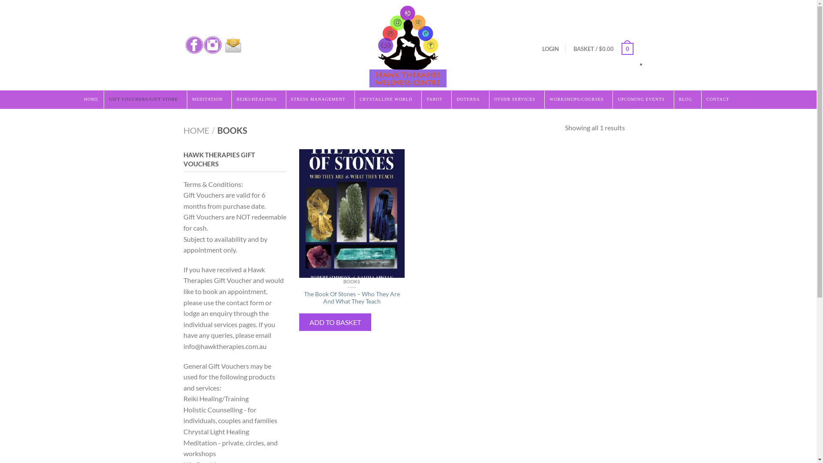 The height and width of the screenshot is (463, 823). Describe the element at coordinates (91, 99) in the screenshot. I see `HOME` at that location.